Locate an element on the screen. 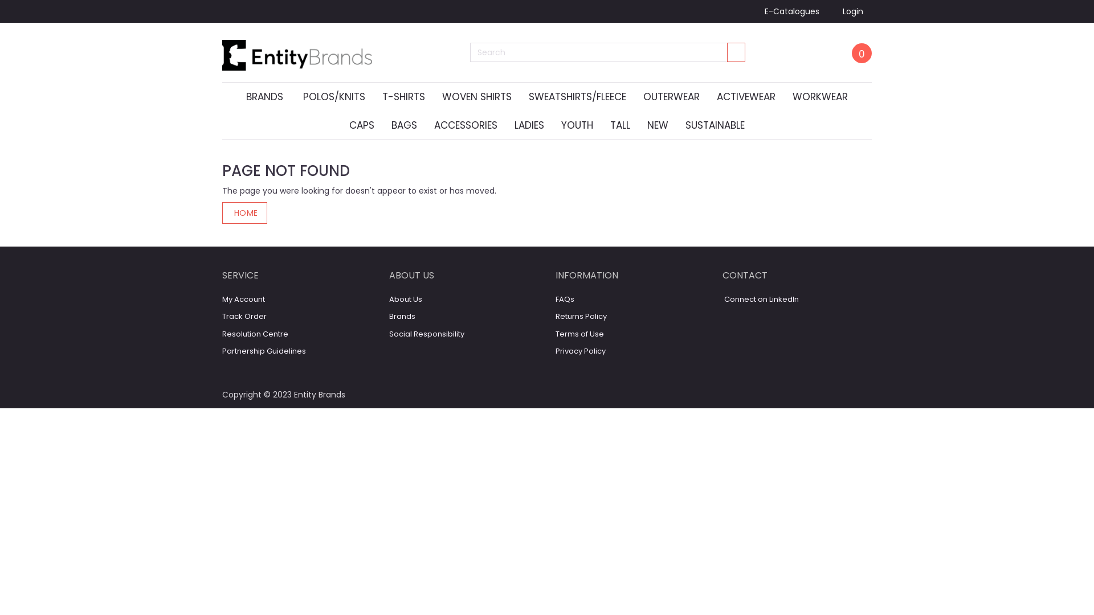  Resolution Centre is located at coordinates (255, 334).